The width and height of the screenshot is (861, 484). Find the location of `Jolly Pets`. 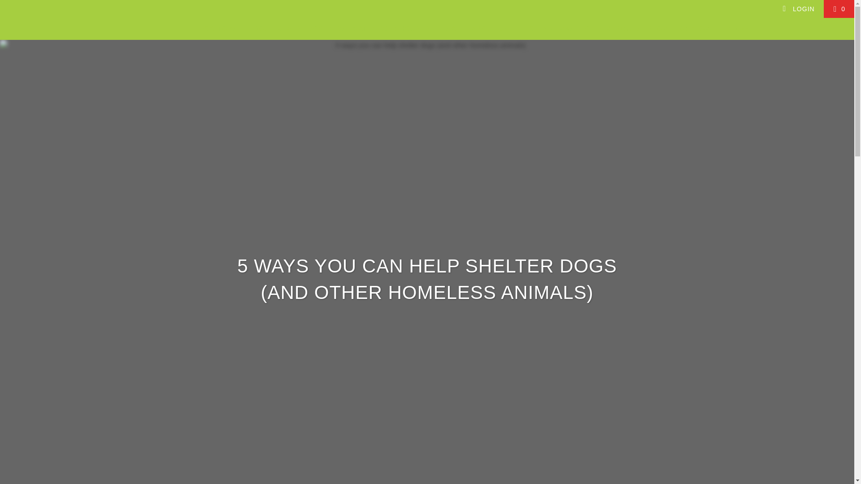

Jolly Pets is located at coordinates (73, 19).